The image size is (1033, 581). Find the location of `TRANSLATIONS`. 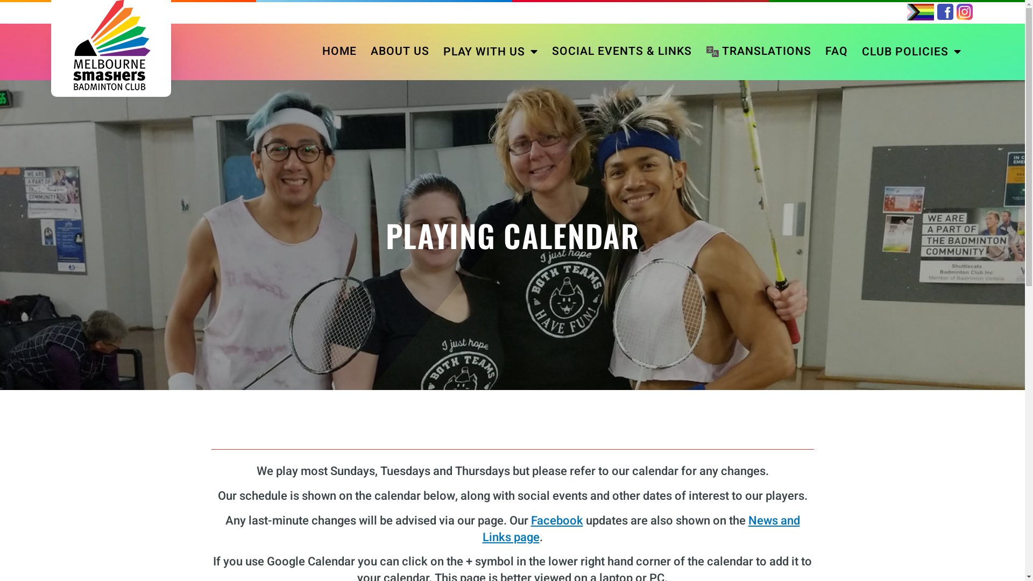

TRANSLATIONS is located at coordinates (759, 52).